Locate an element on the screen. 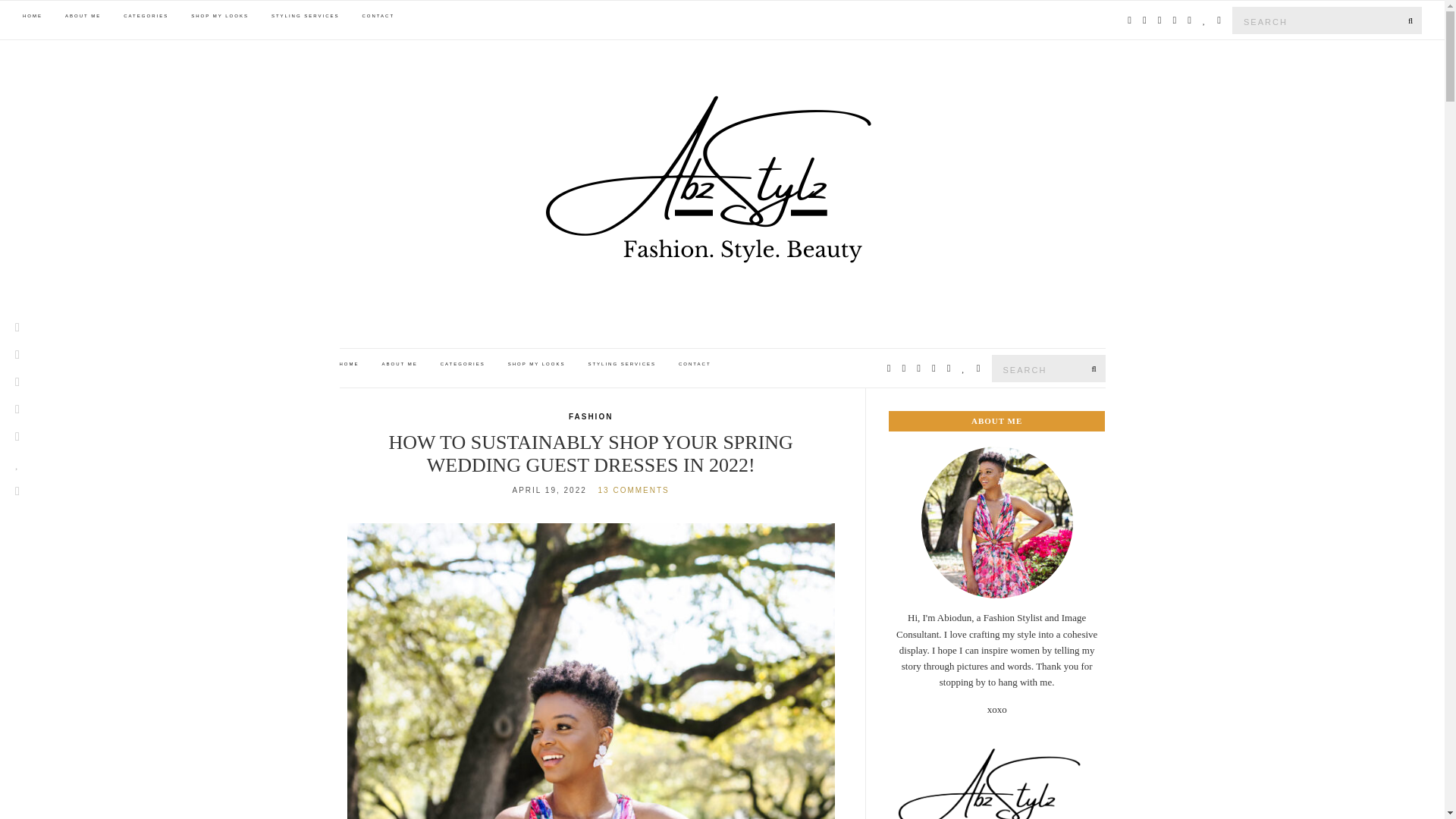 Image resolution: width=1456 pixels, height=819 pixels. SHOP MY LOOKS is located at coordinates (220, 17).